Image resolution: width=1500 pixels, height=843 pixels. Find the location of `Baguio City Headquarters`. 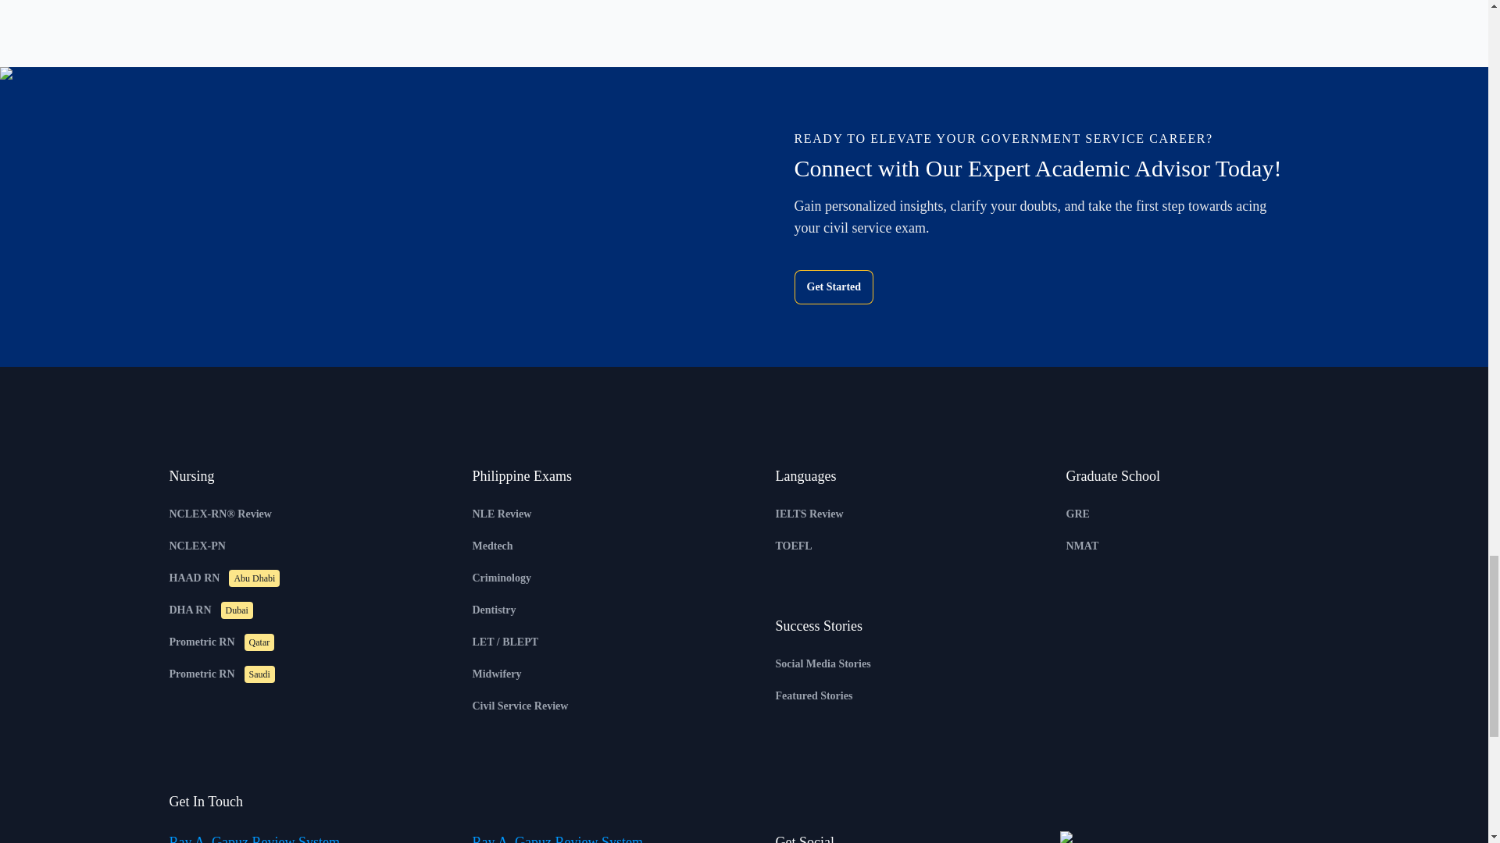

Baguio City Headquarters is located at coordinates (556, 838).